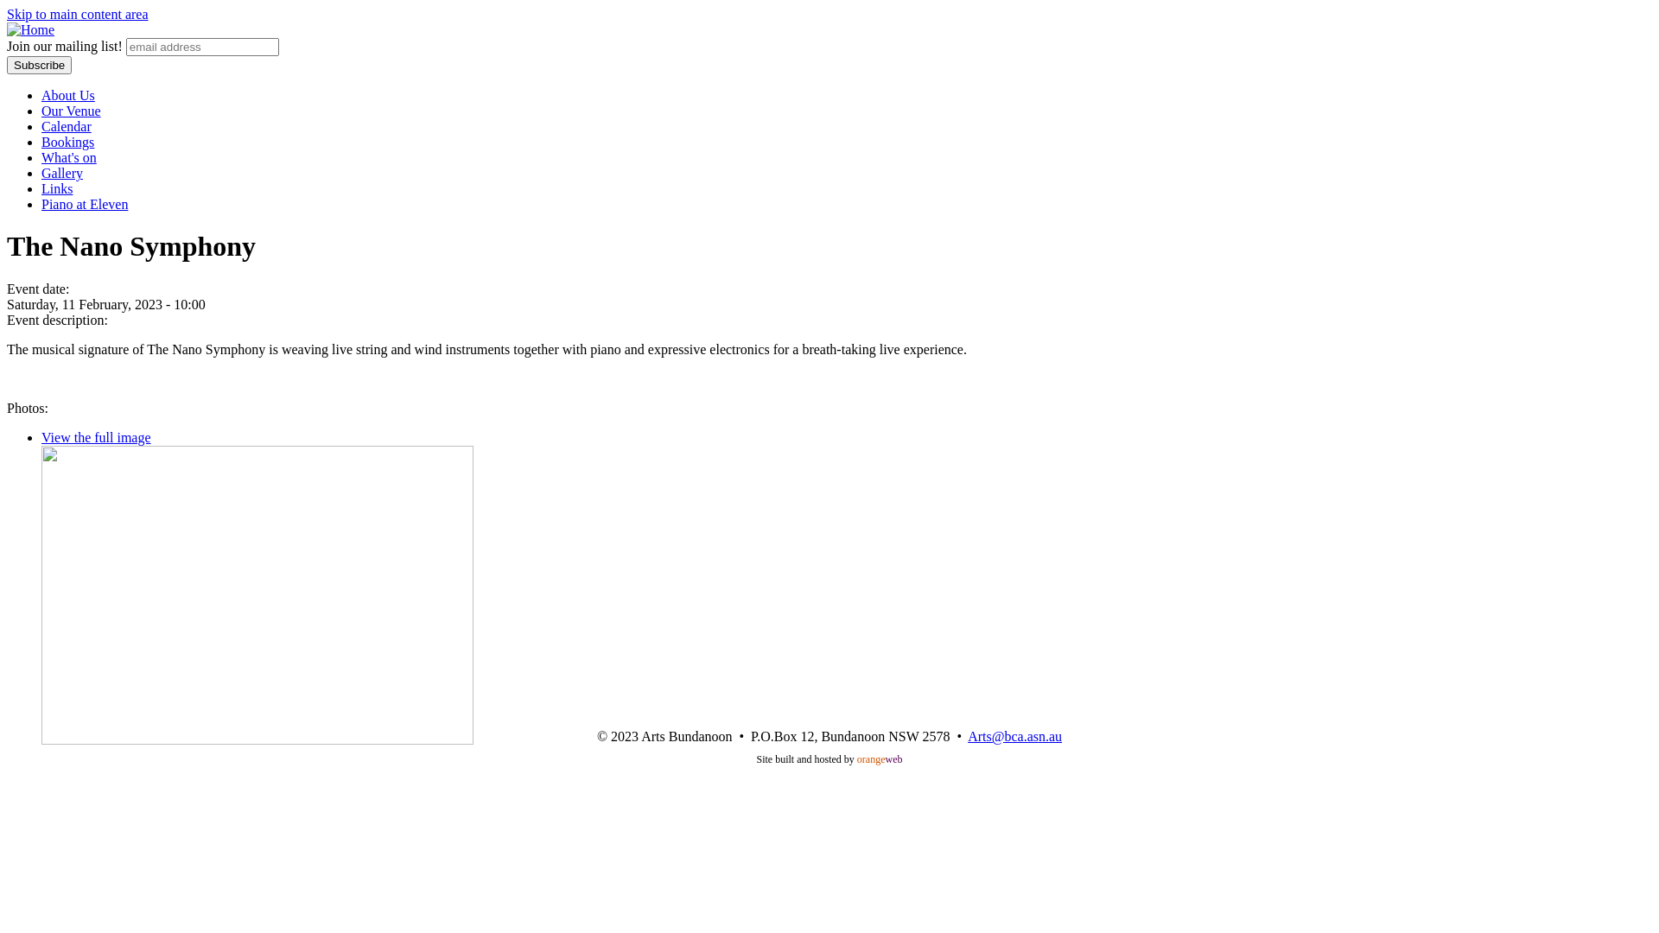 This screenshot has height=933, width=1659. I want to click on Piano at Eleven, so click(85, 204).